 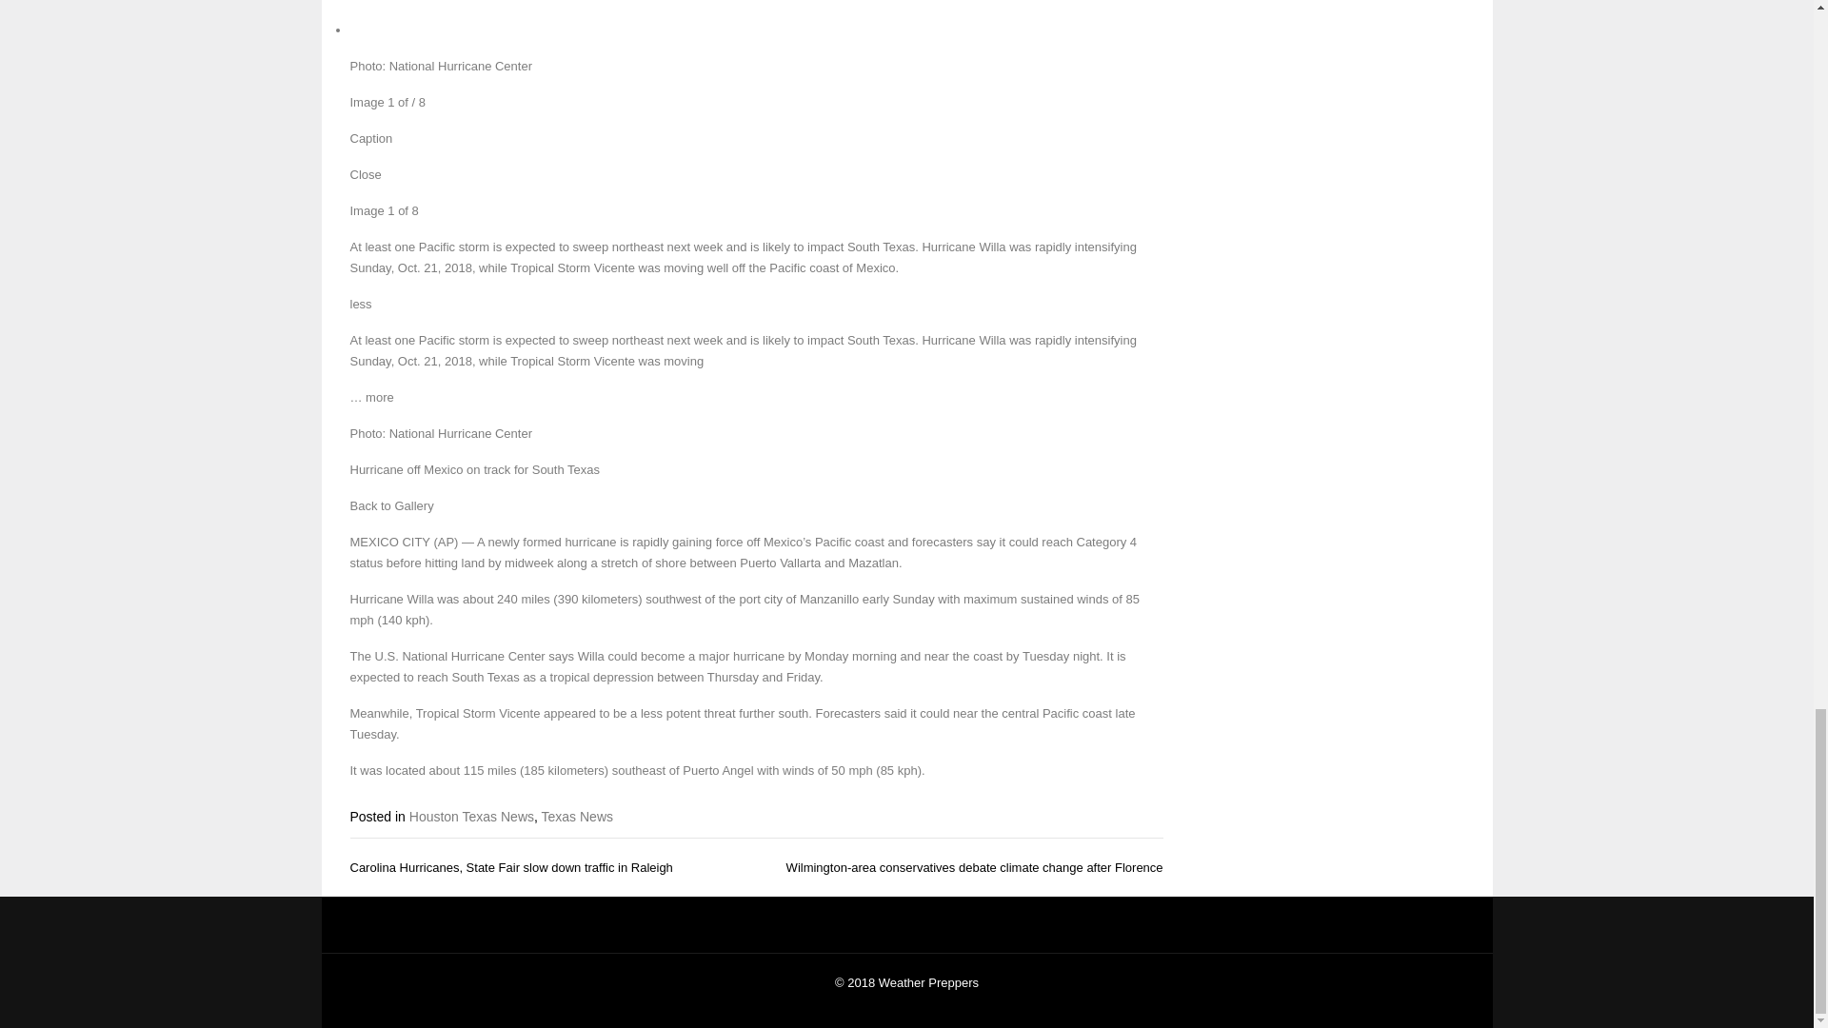 I want to click on Texas News, so click(x=577, y=817).